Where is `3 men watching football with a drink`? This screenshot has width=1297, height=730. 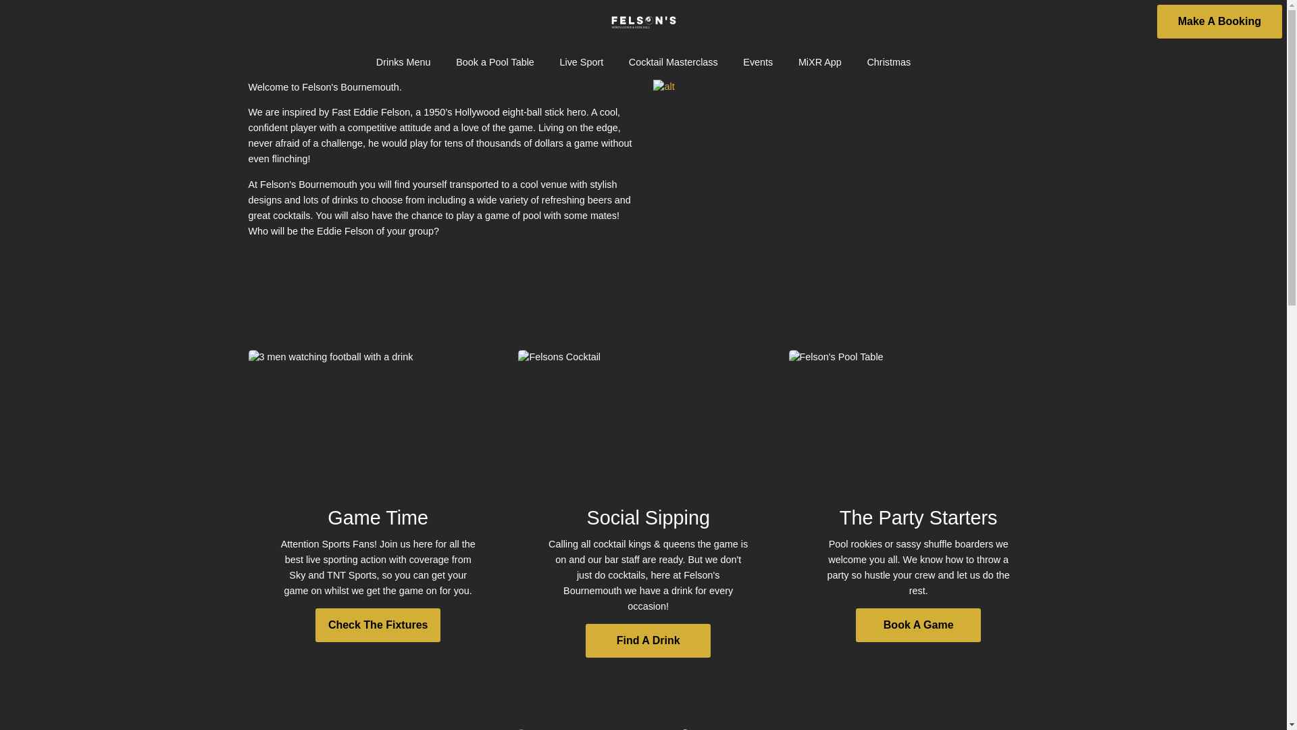 3 men watching football with a drink is located at coordinates (373, 412).